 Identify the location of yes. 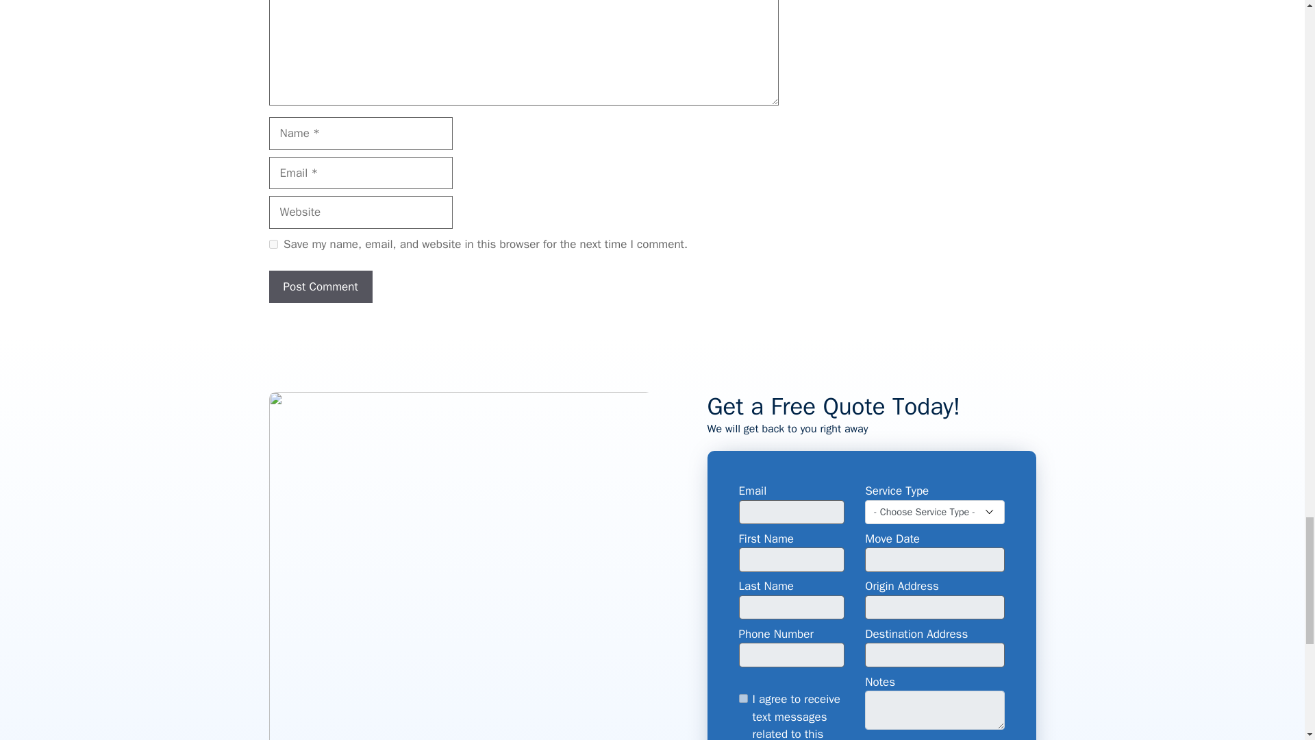
(273, 244).